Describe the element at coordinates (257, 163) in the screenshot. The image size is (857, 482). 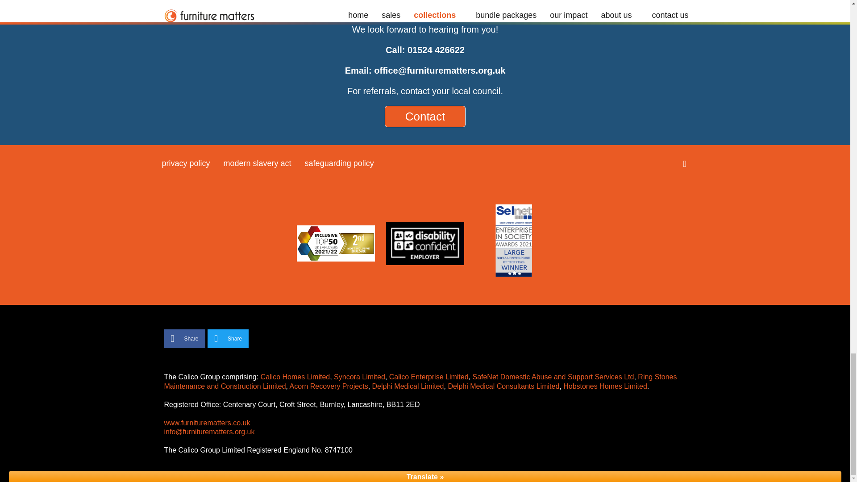
I see `modern slavery act` at that location.